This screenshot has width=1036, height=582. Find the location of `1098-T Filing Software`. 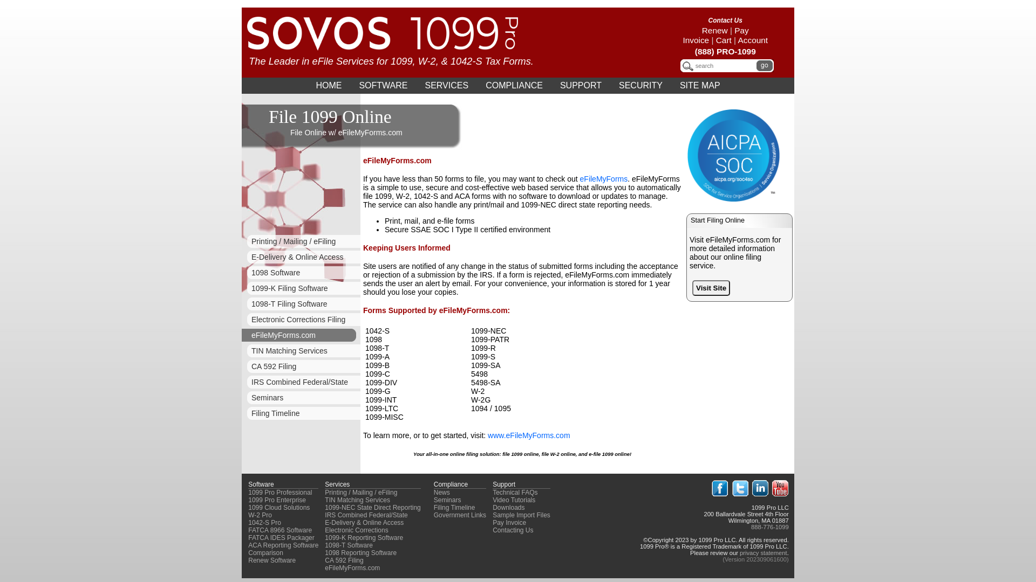

1098-T Filing Software is located at coordinates (301, 304).